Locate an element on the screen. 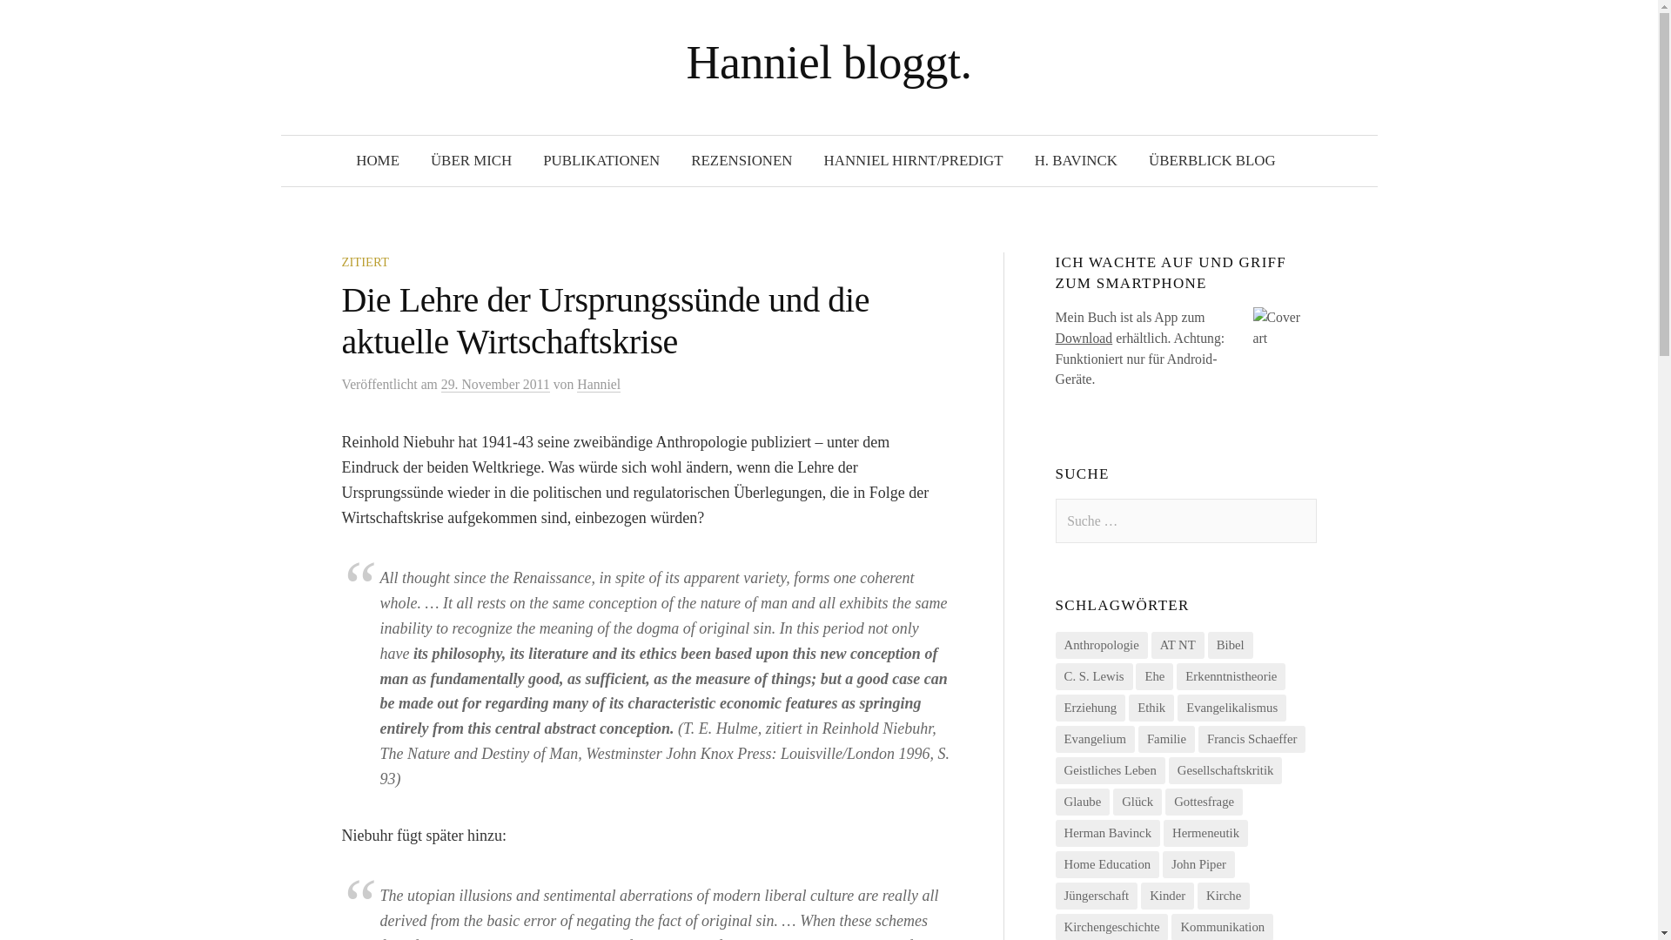  Ethik is located at coordinates (1151, 708).